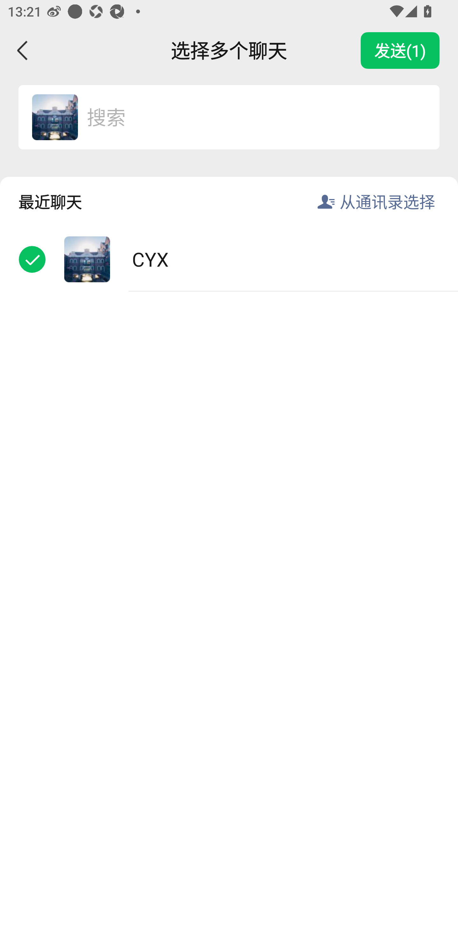 This screenshot has height=943, width=458. I want to click on 发送(1), so click(400, 50).